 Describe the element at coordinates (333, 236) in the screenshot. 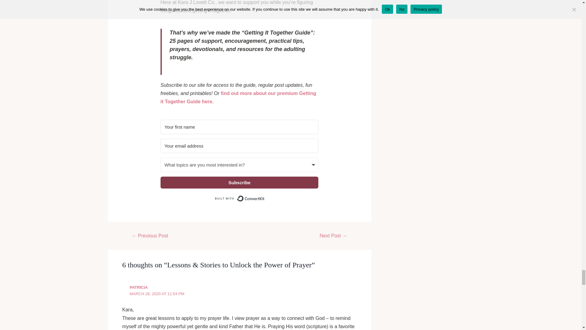

I see `Why You Should Keep a Gratitude Journal` at that location.